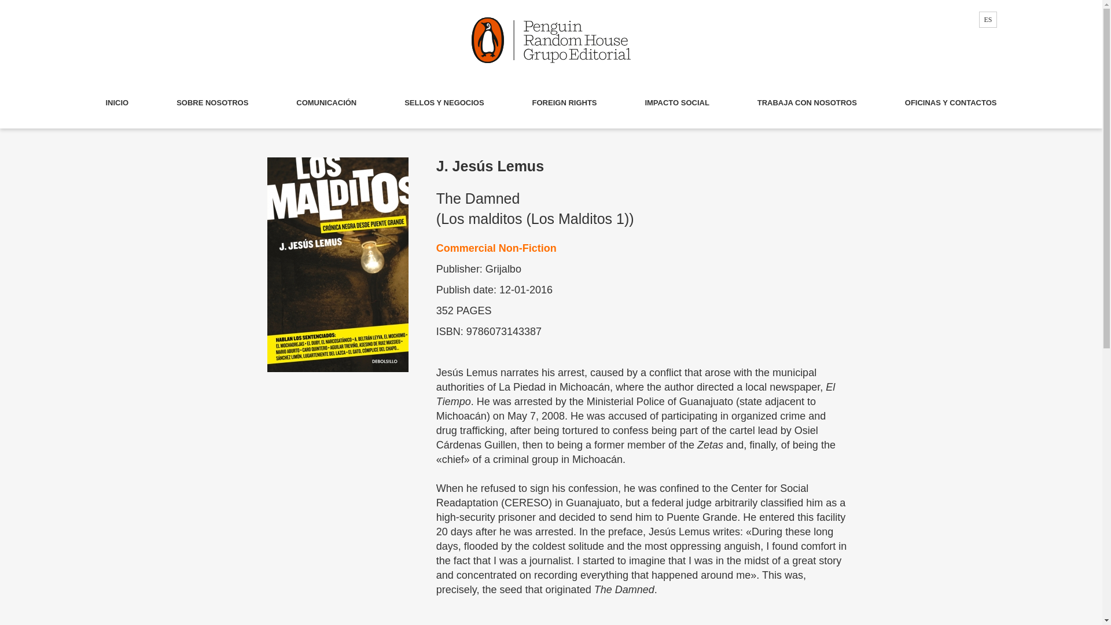  Describe the element at coordinates (212, 103) in the screenshot. I see `SOBRE NOSOTROS` at that location.